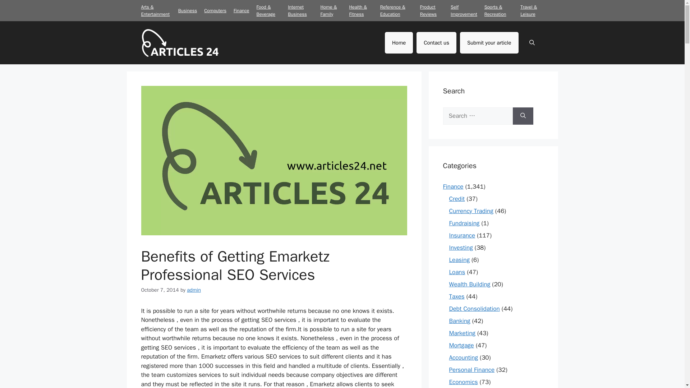 The height and width of the screenshot is (388, 690). I want to click on Product Reviews, so click(428, 10).